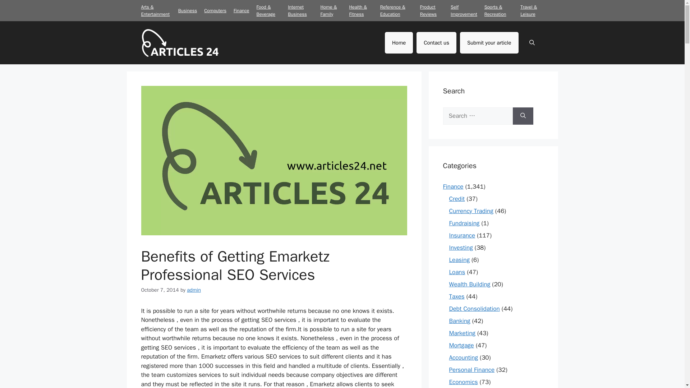 The height and width of the screenshot is (388, 690). I want to click on Product Reviews, so click(428, 10).